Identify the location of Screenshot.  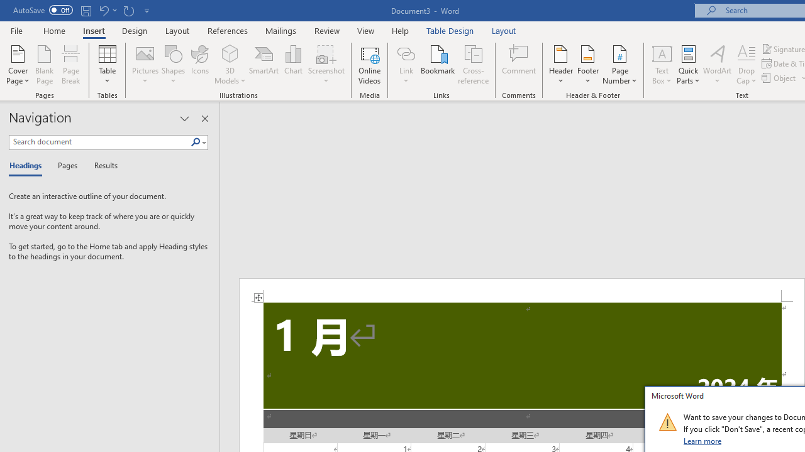
(326, 64).